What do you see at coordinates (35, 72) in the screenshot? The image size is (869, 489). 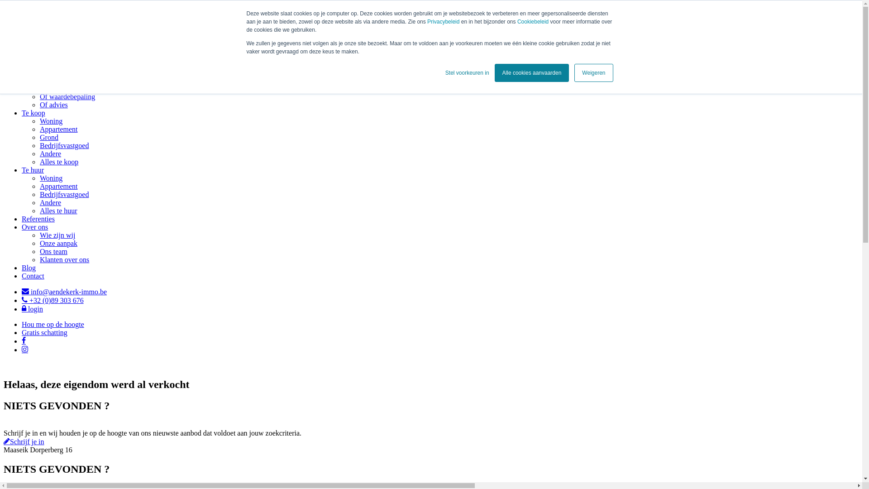 I see `Verkopen` at bounding box center [35, 72].